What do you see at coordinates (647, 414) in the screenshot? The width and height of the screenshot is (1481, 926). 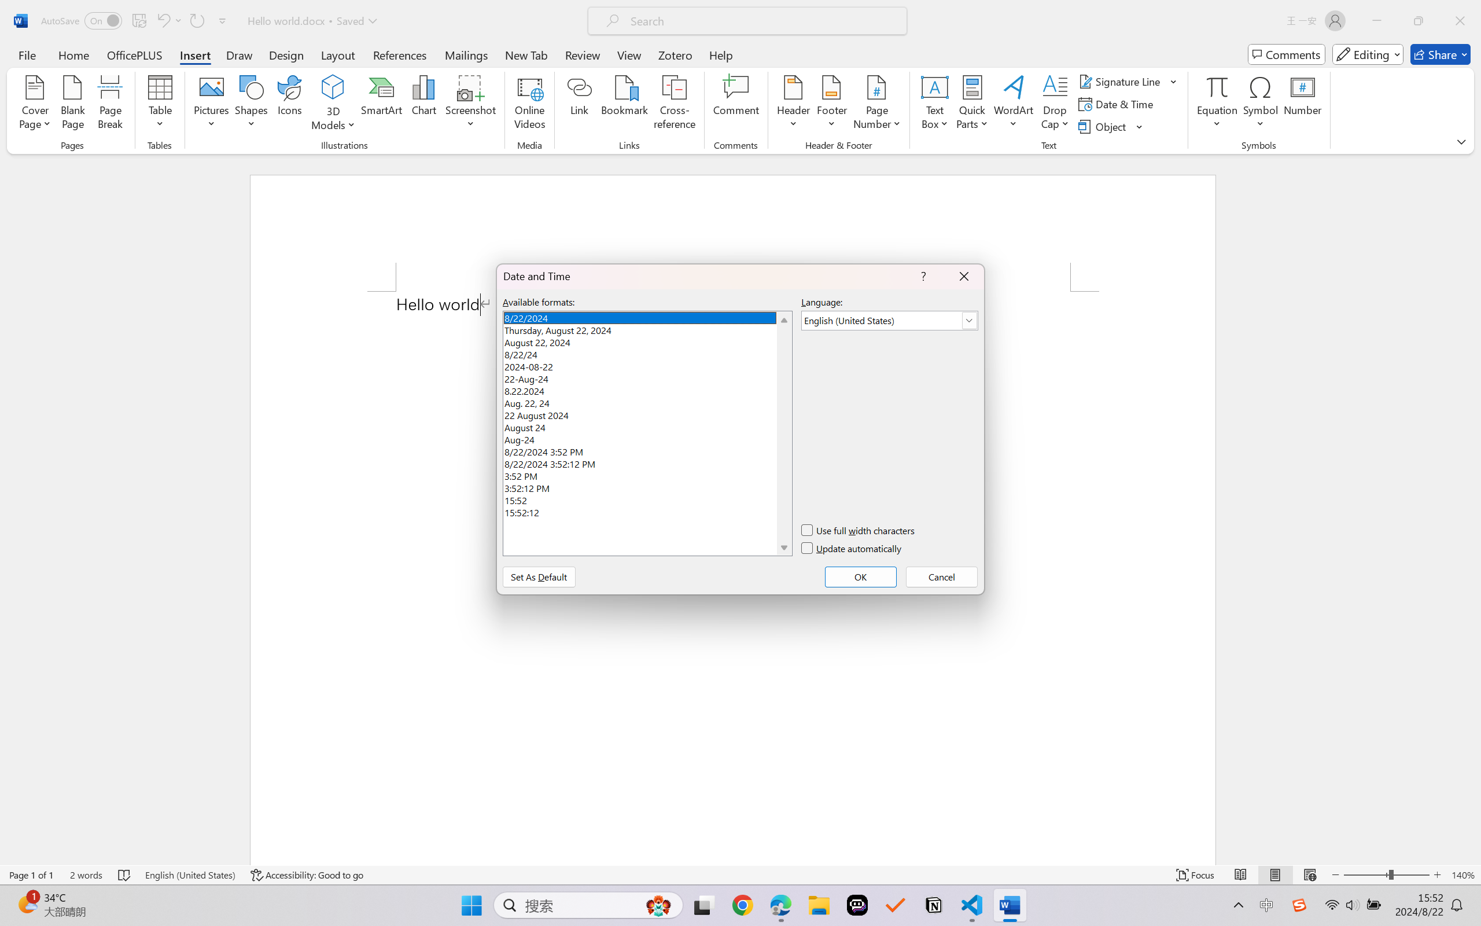 I see `22 August 2024` at bounding box center [647, 414].